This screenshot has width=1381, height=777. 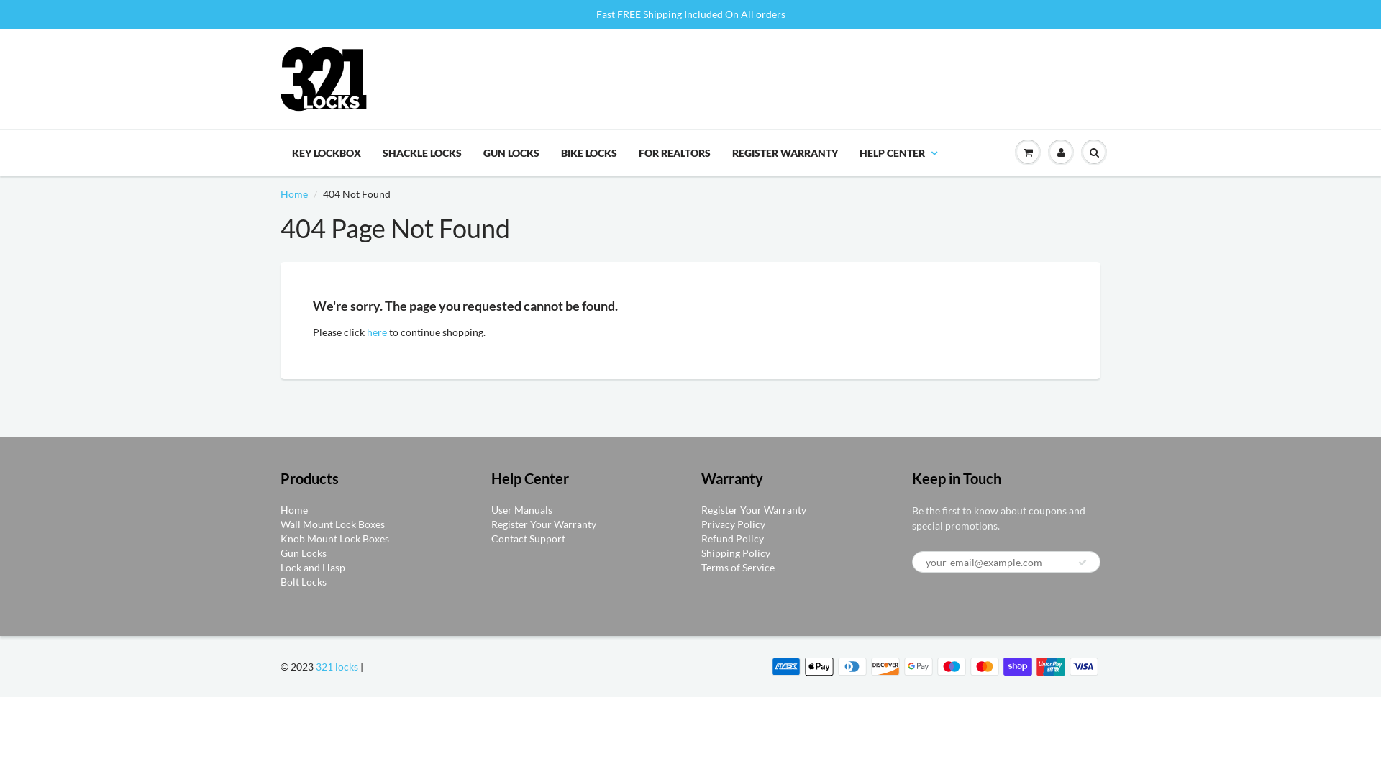 I want to click on KEY LOCKBOX, so click(x=327, y=153).